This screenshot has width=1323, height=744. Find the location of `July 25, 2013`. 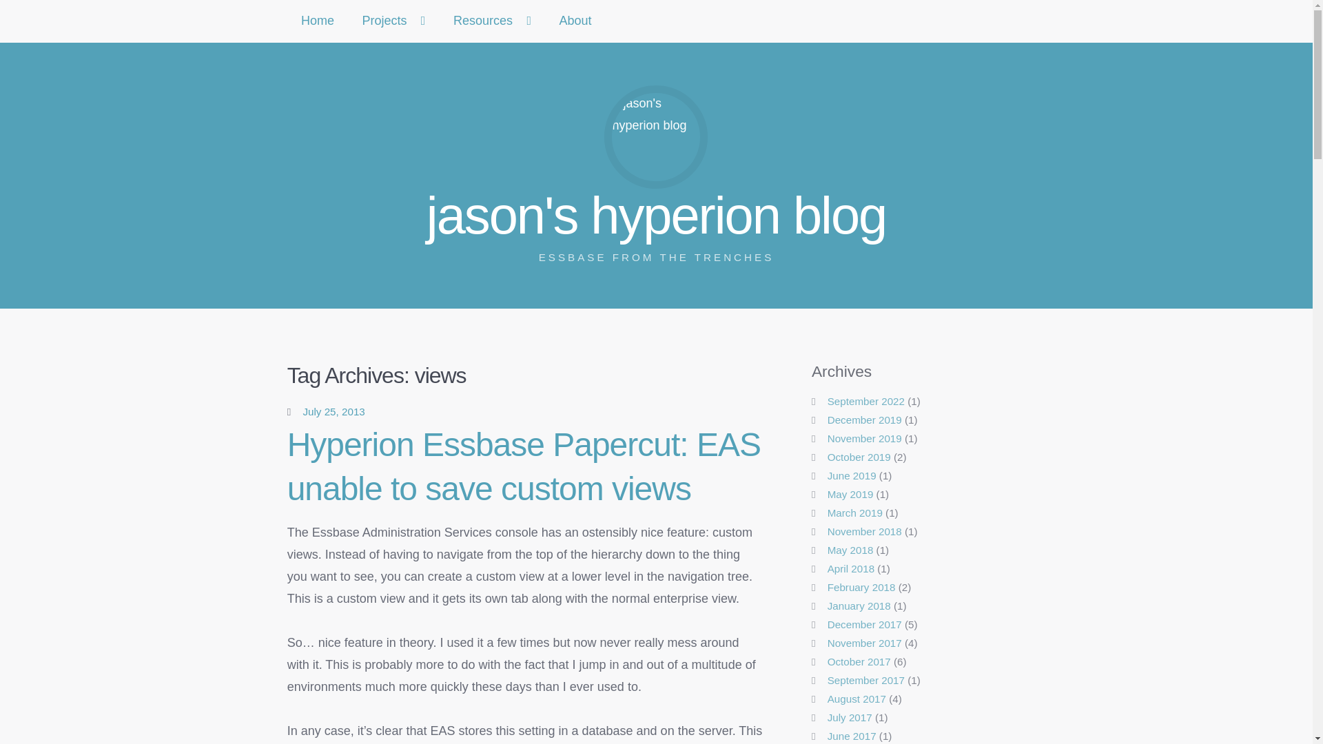

July 25, 2013 is located at coordinates (524, 466).